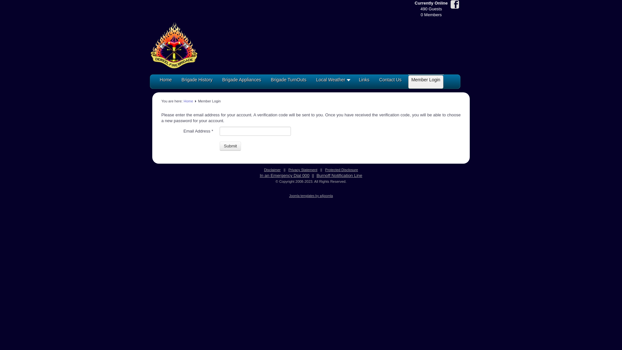  Describe the element at coordinates (242, 82) in the screenshot. I see `Brigade Appliances` at that location.